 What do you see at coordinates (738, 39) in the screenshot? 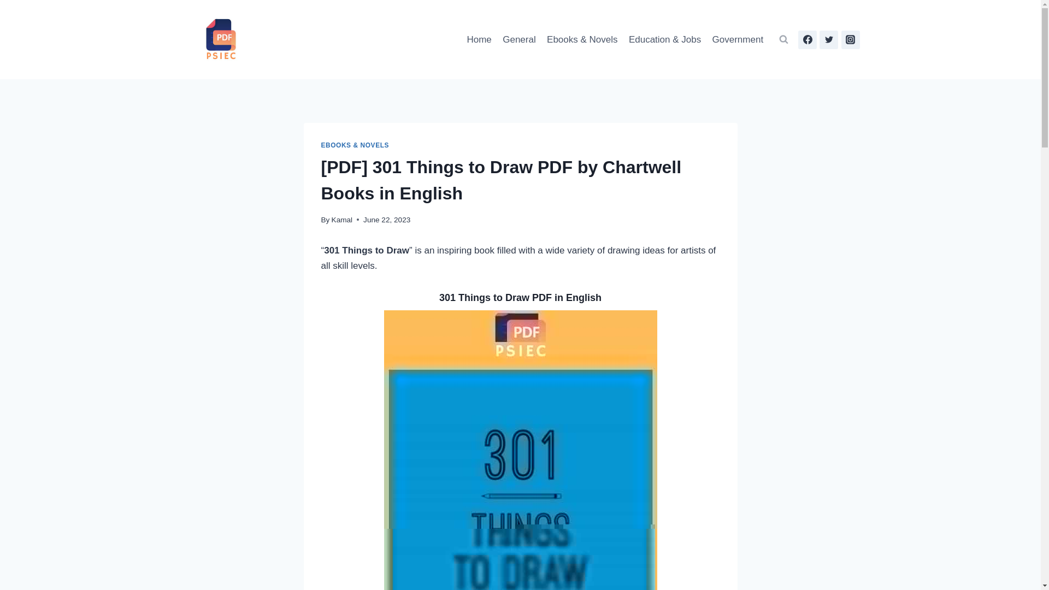
I see `Government` at bounding box center [738, 39].